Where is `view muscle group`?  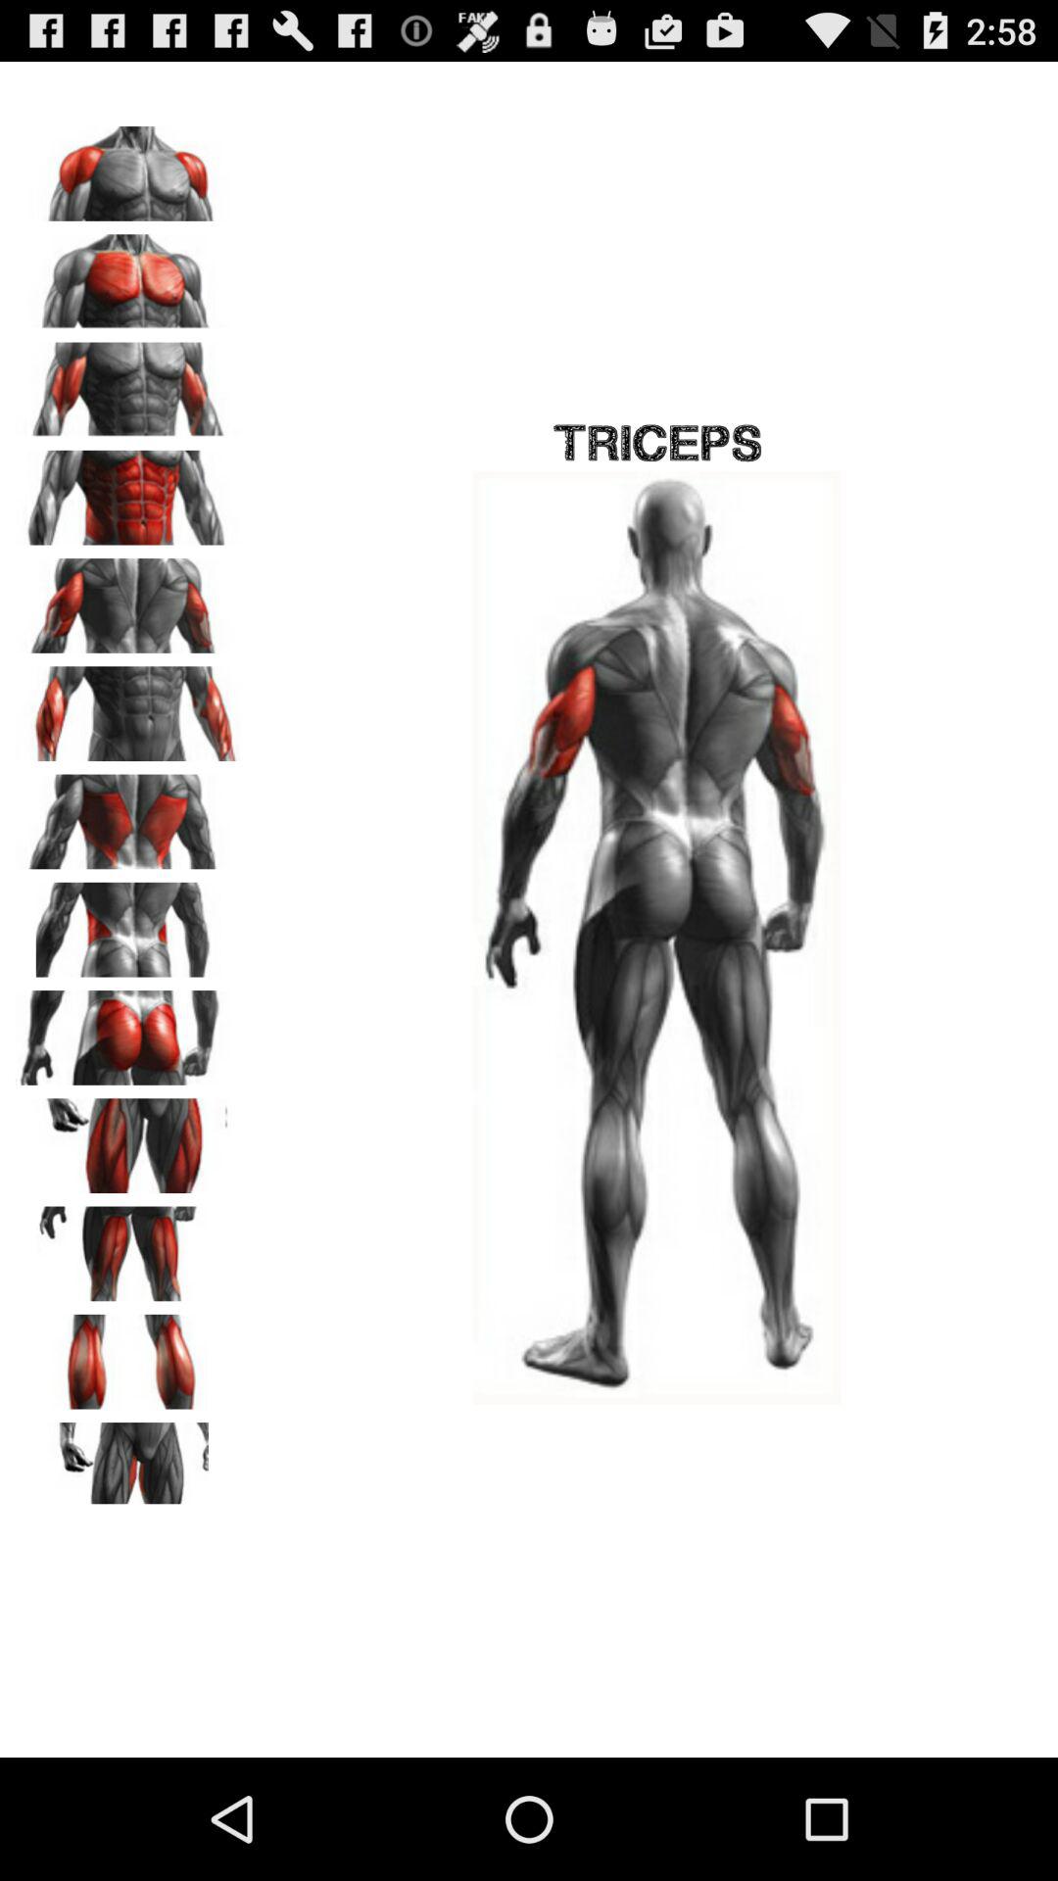 view muscle group is located at coordinates (128, 274).